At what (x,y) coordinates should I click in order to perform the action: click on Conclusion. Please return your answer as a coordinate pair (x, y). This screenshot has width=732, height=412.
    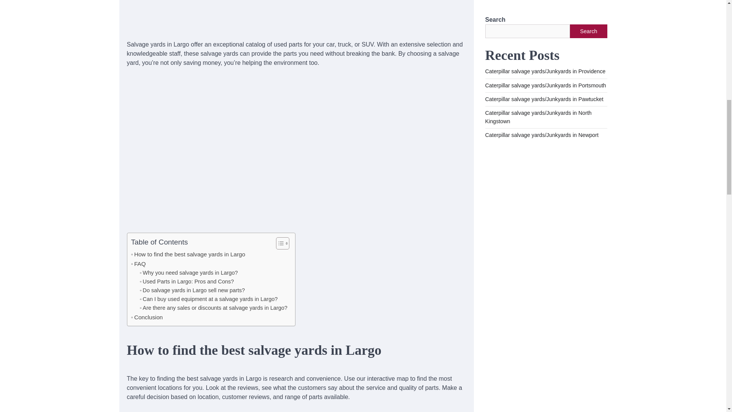
    Looking at the image, I should click on (147, 317).